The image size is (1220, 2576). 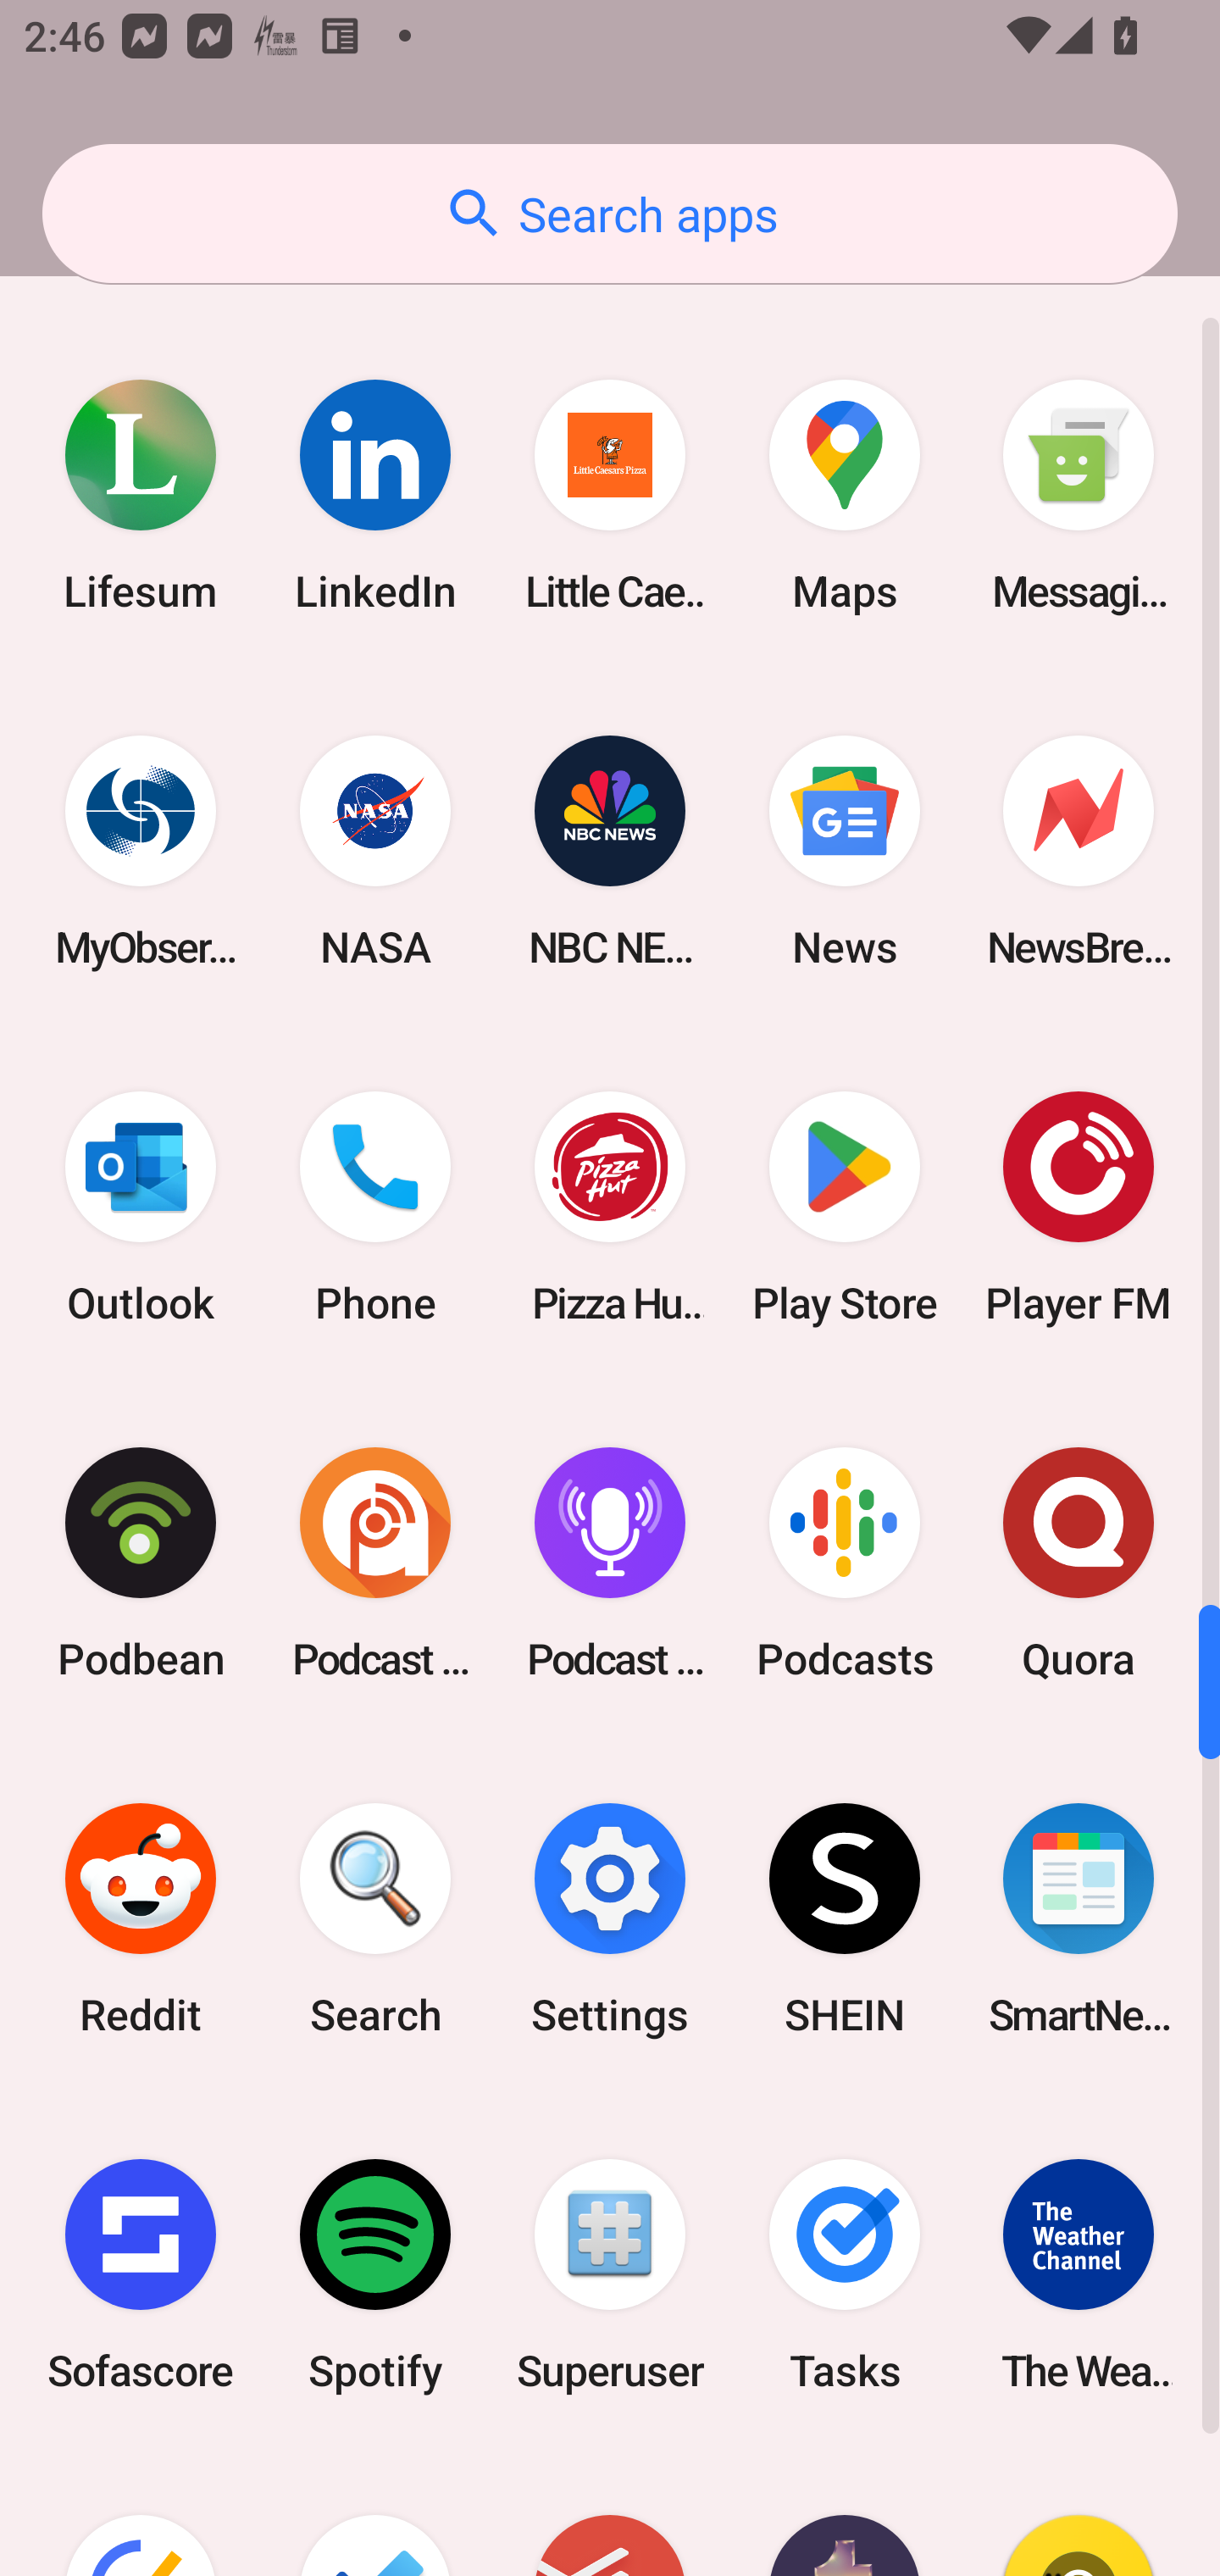 I want to click on Tasks, so click(x=844, y=2274).